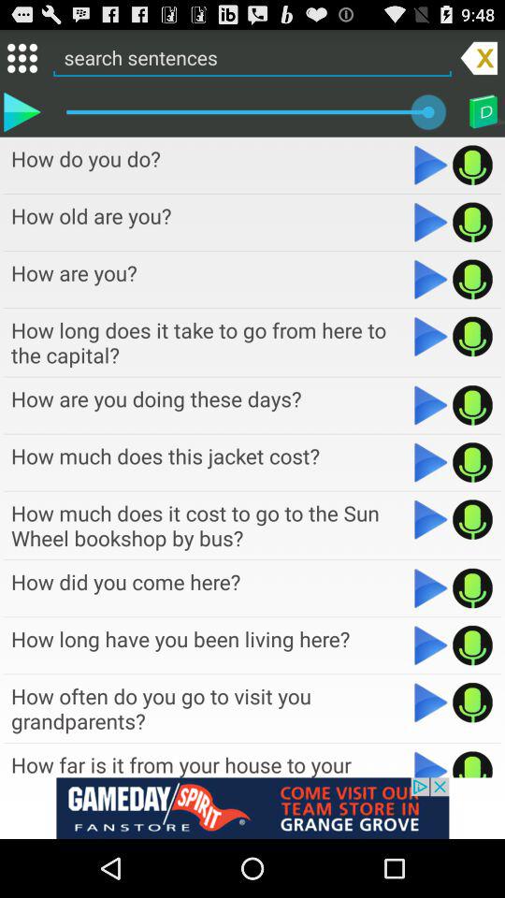 Image resolution: width=505 pixels, height=898 pixels. What do you see at coordinates (430, 337) in the screenshot?
I see `toggle autoplay option` at bounding box center [430, 337].